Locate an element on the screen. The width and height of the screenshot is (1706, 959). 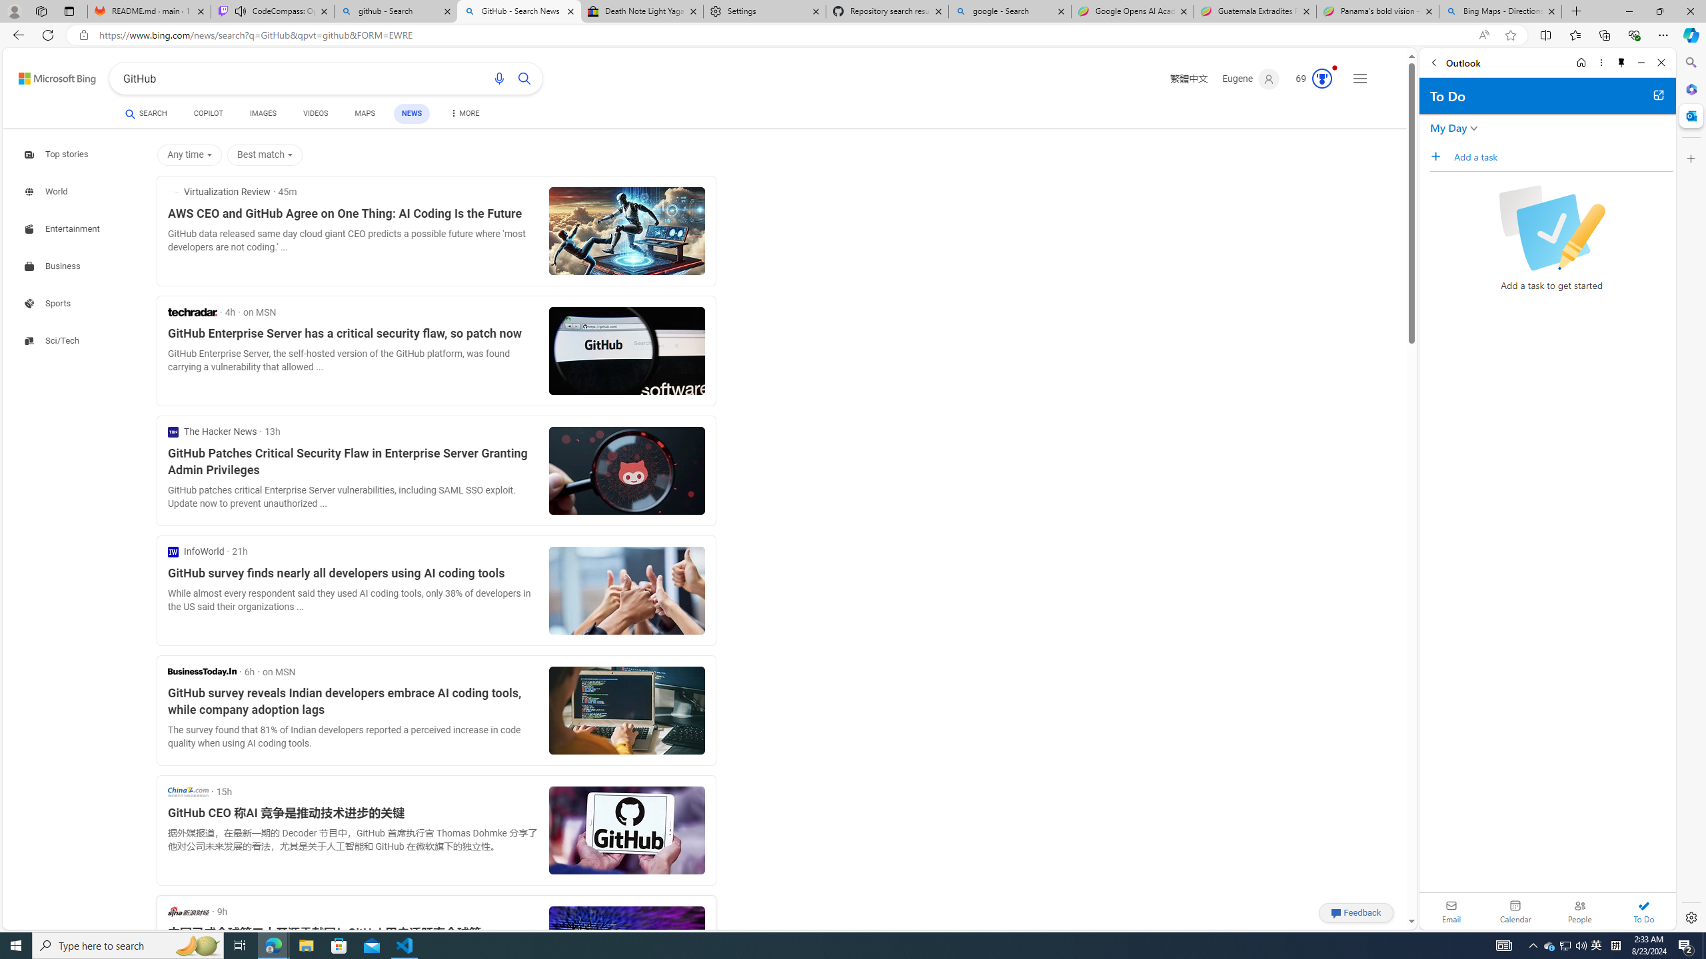
SEARCH is located at coordinates (147, 113).